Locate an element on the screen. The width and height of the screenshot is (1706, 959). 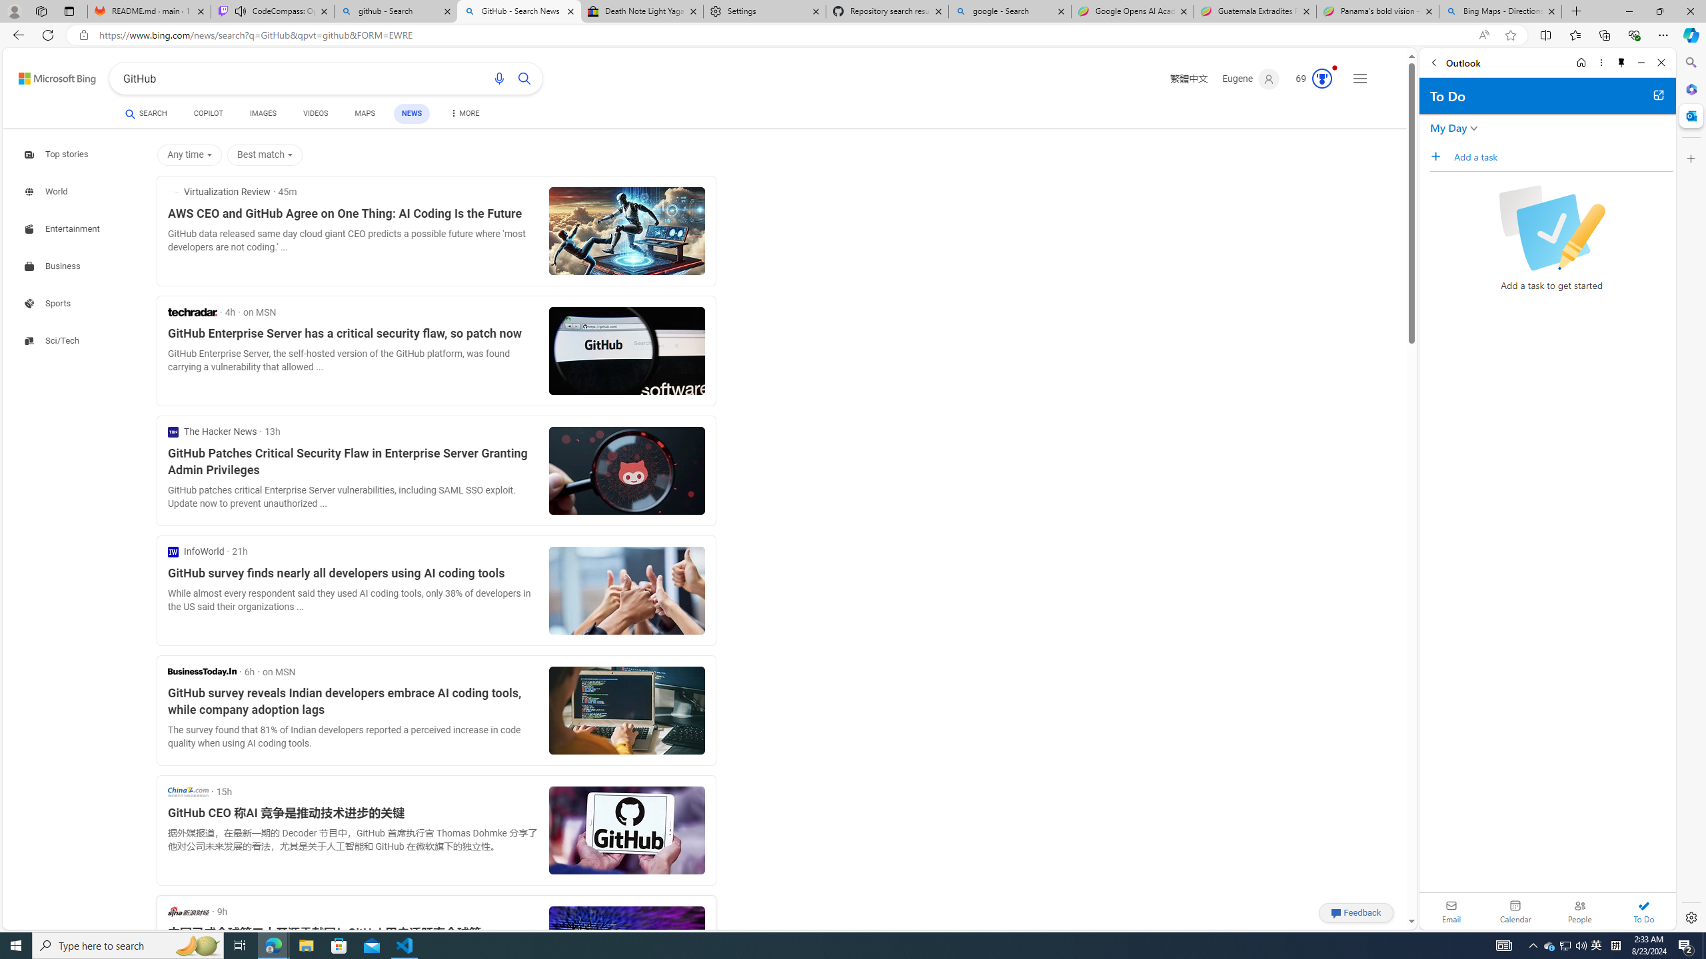
SEARCH is located at coordinates (147, 113).